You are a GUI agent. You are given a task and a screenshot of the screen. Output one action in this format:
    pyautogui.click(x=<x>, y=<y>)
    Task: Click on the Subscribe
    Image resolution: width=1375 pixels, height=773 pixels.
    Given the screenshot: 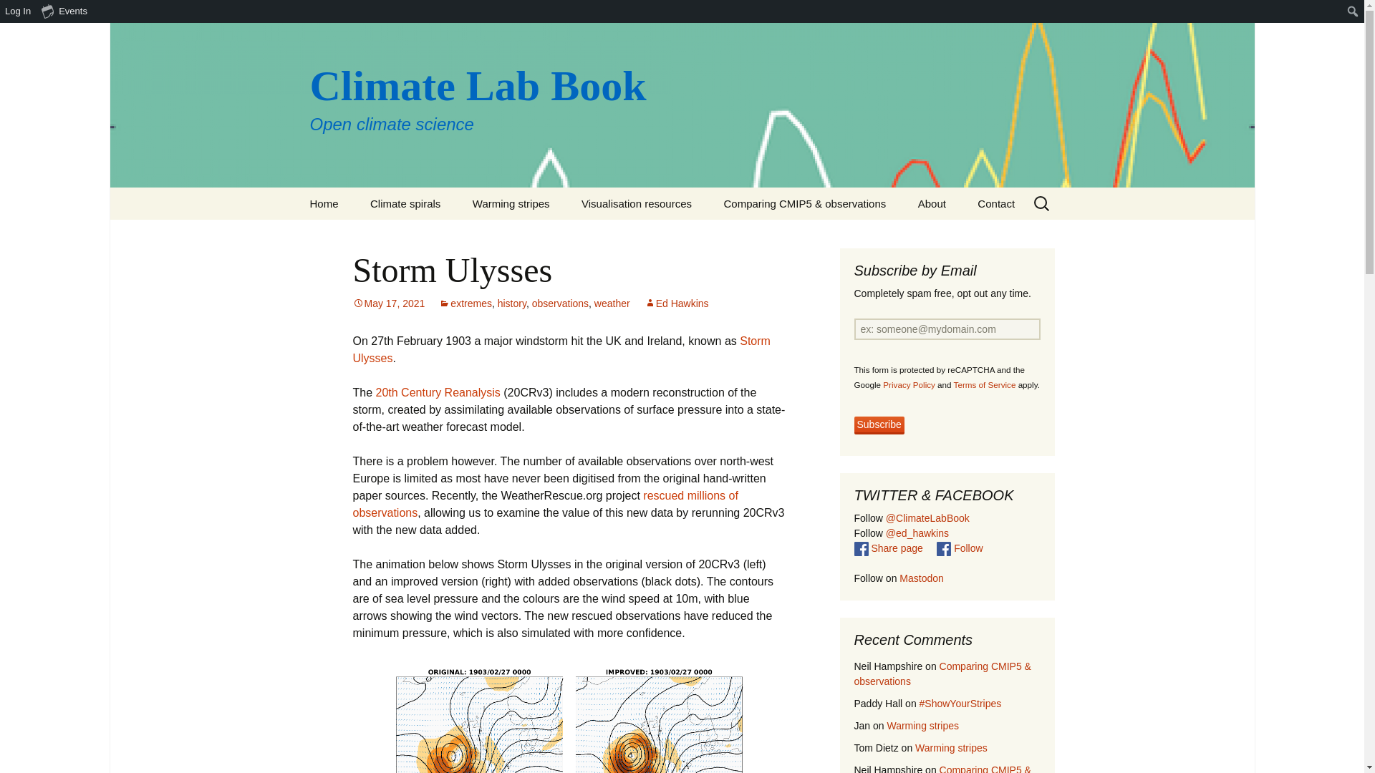 What is the action you would take?
    pyautogui.click(x=878, y=425)
    